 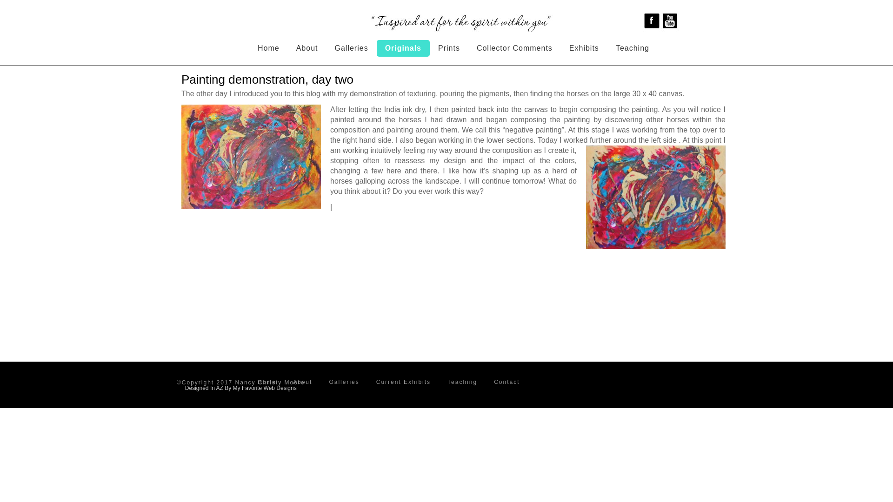 What do you see at coordinates (403, 48) in the screenshot?
I see `Originals` at bounding box center [403, 48].